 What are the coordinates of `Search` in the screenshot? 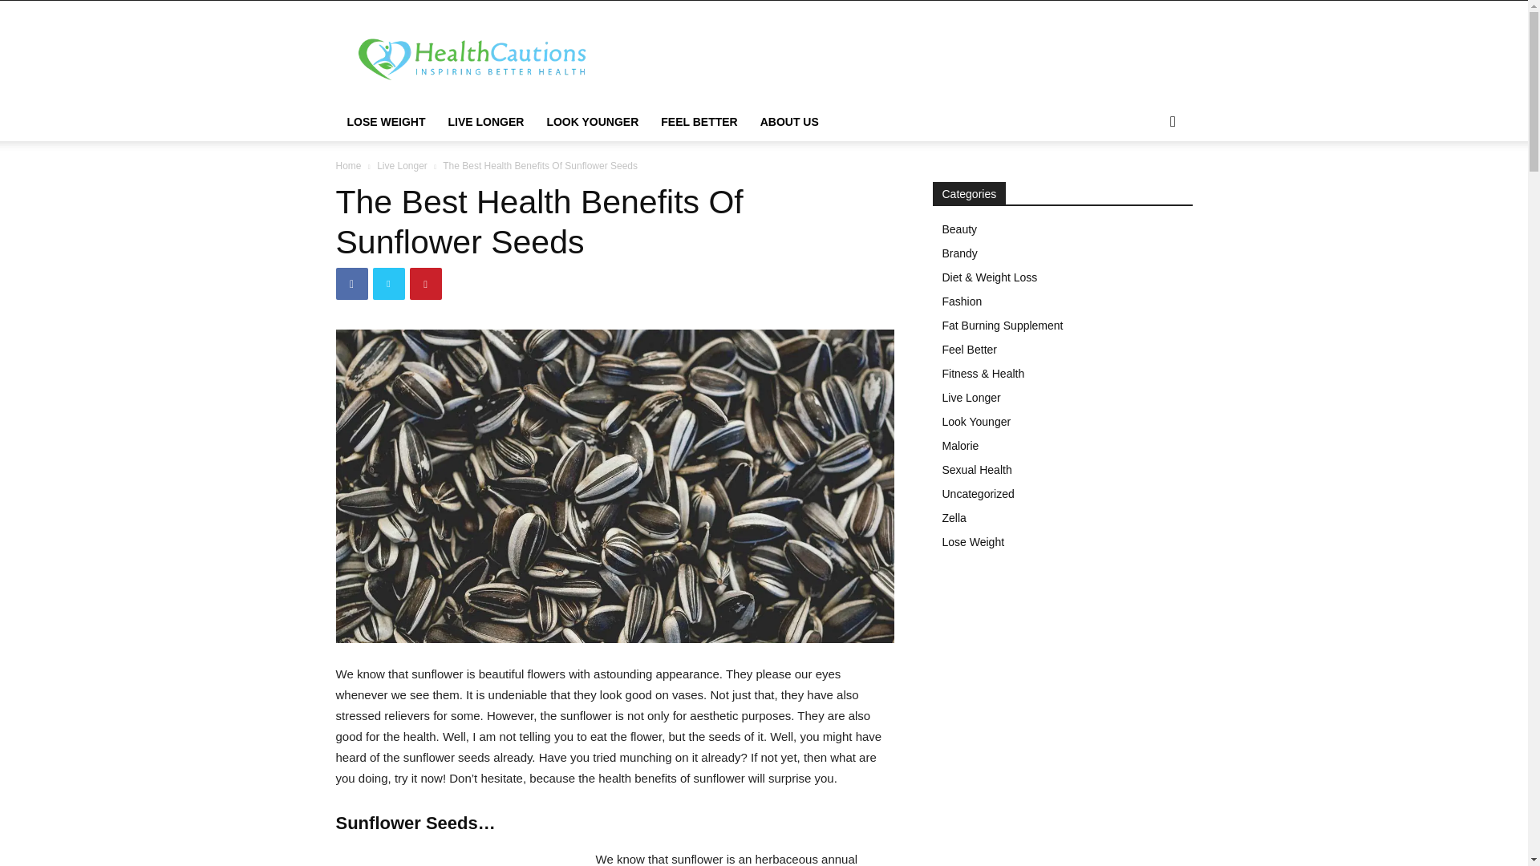 It's located at (1147, 186).